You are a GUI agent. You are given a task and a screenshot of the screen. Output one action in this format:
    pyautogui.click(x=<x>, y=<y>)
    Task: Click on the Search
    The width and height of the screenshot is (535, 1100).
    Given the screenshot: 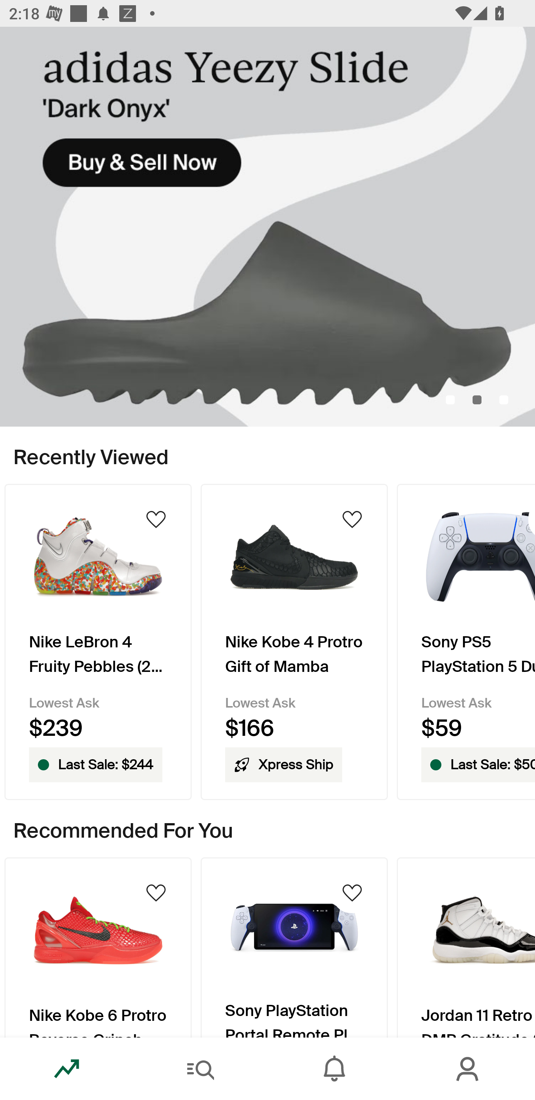 What is the action you would take?
    pyautogui.click(x=201, y=1069)
    